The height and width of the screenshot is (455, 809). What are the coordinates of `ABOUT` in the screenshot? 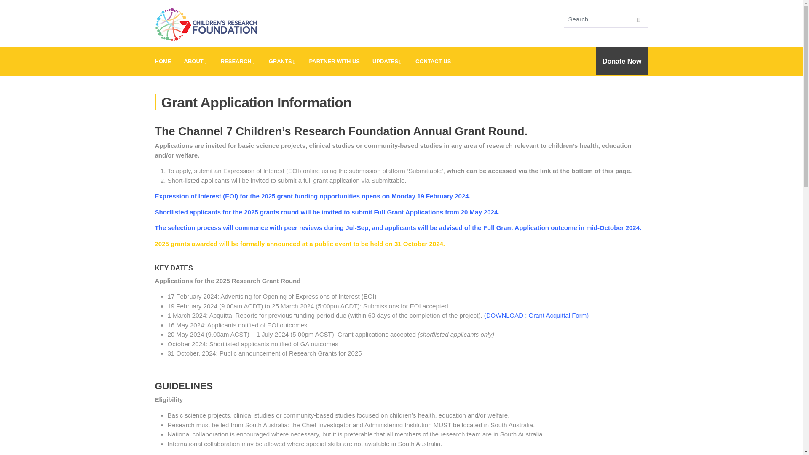 It's located at (196, 62).